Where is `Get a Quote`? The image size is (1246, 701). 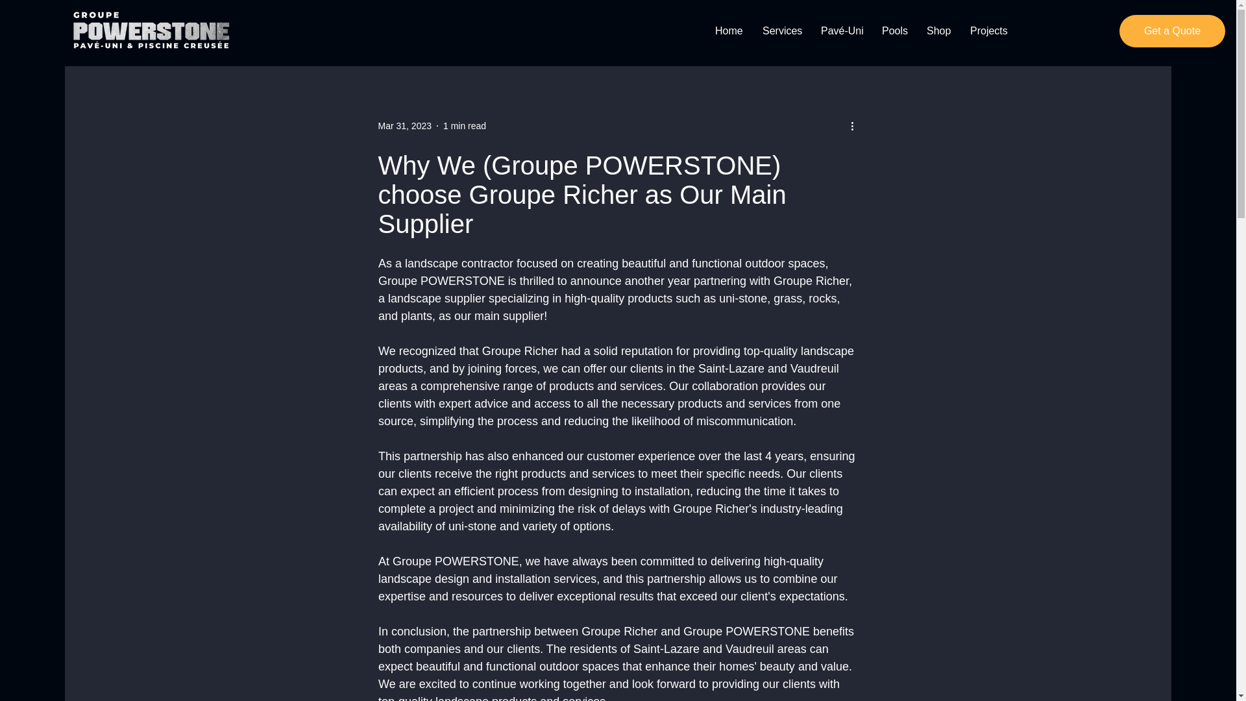 Get a Quote is located at coordinates (1172, 31).